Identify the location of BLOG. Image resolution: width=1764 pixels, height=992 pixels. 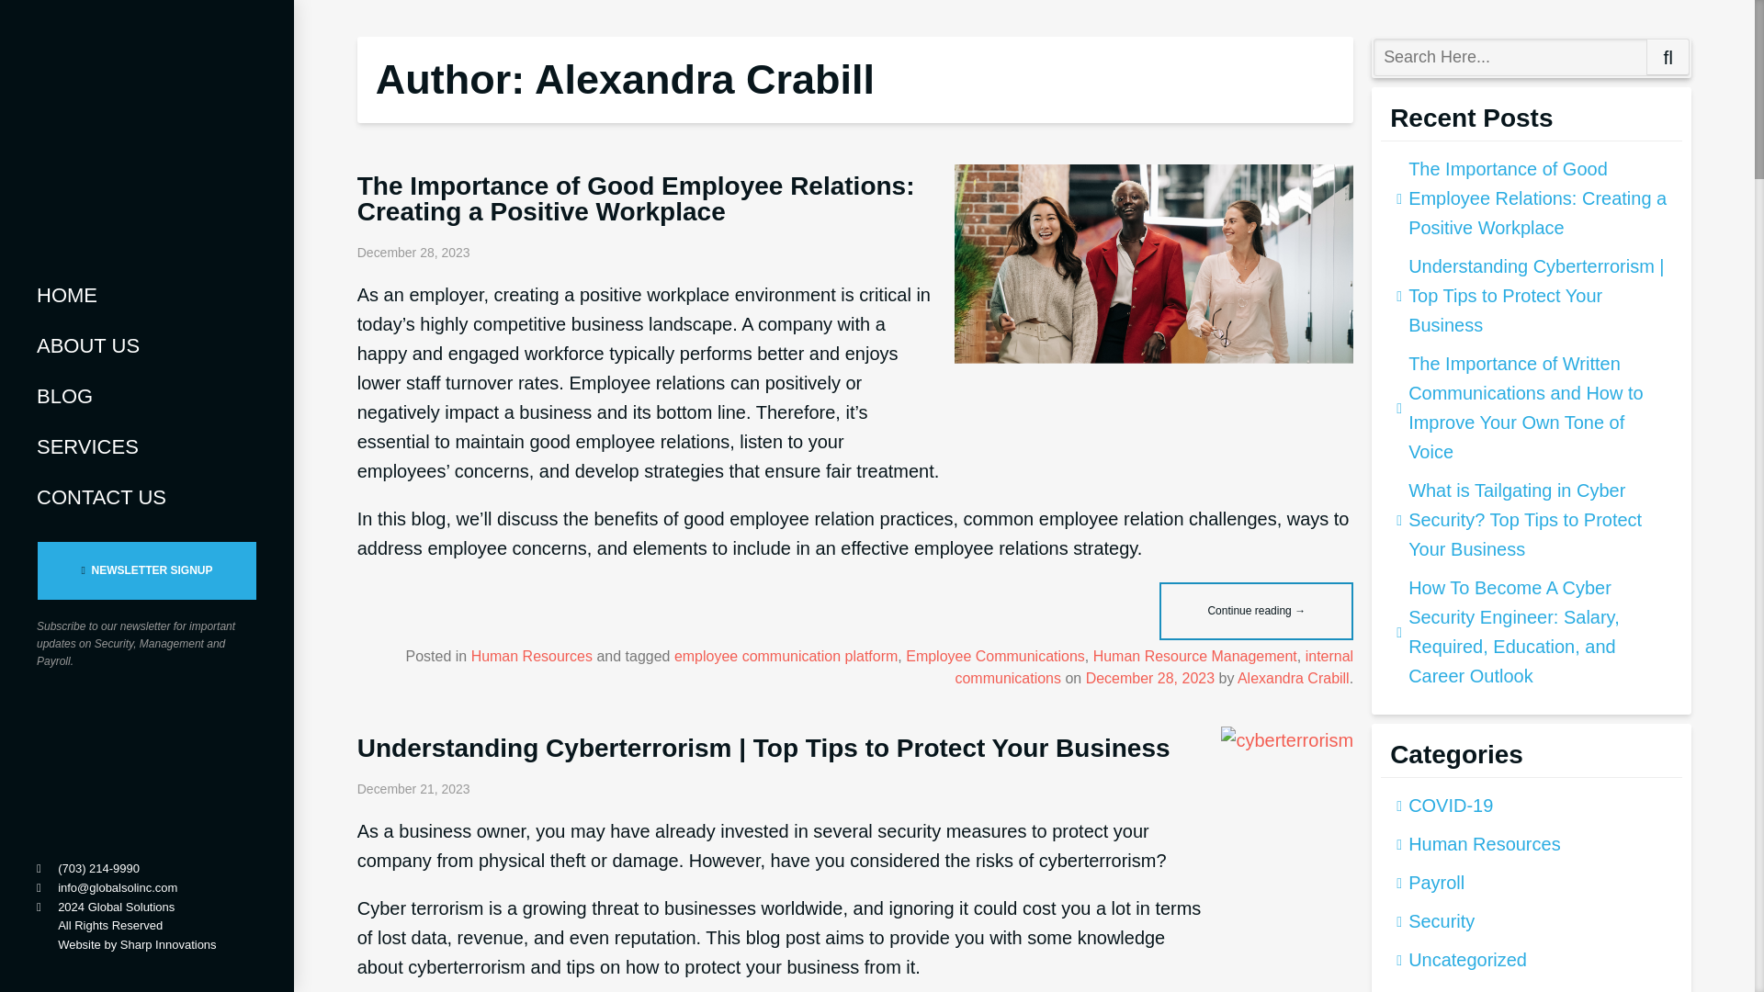
(146, 396).